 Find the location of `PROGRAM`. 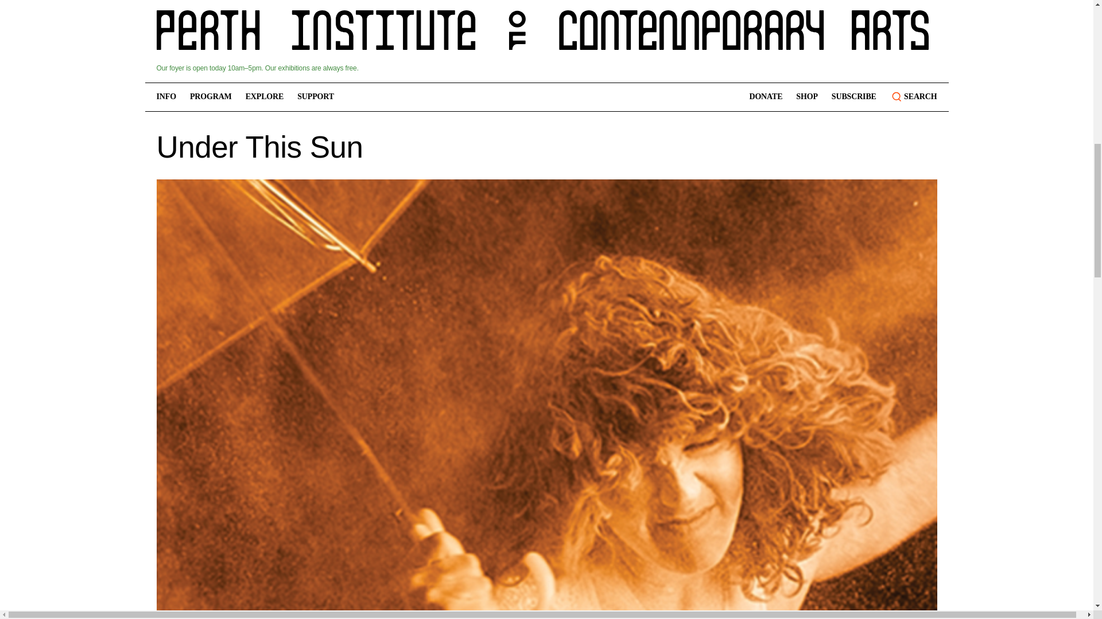

PROGRAM is located at coordinates (210, 96).